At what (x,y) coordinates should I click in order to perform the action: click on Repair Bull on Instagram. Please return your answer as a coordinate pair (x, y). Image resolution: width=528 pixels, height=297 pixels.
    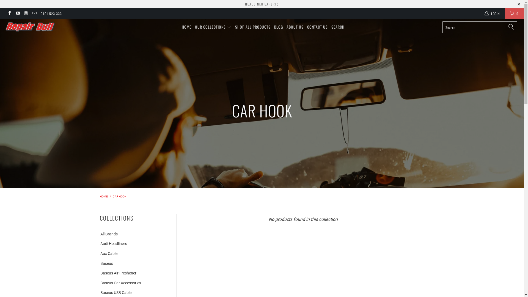
    Looking at the image, I should click on (26, 14).